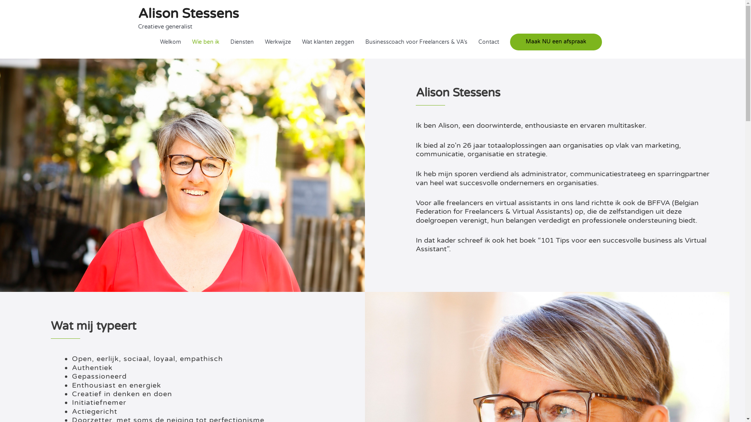 The height and width of the screenshot is (422, 751). I want to click on Diensten, so click(242, 42).